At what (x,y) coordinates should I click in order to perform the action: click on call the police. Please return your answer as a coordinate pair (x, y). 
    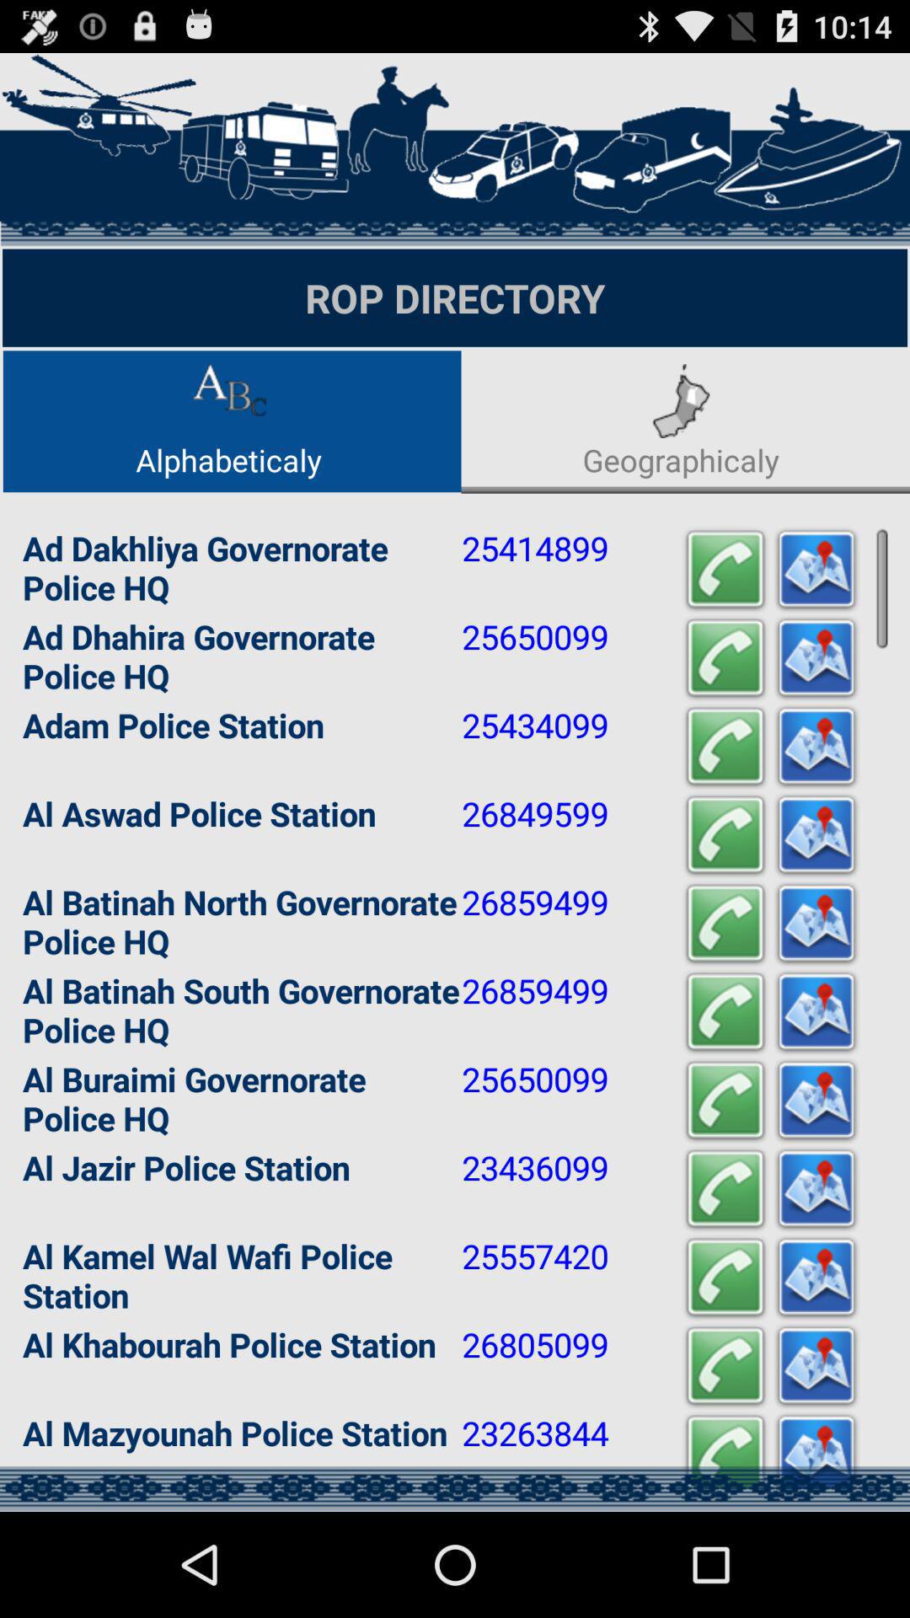
    Looking at the image, I should click on (725, 1367).